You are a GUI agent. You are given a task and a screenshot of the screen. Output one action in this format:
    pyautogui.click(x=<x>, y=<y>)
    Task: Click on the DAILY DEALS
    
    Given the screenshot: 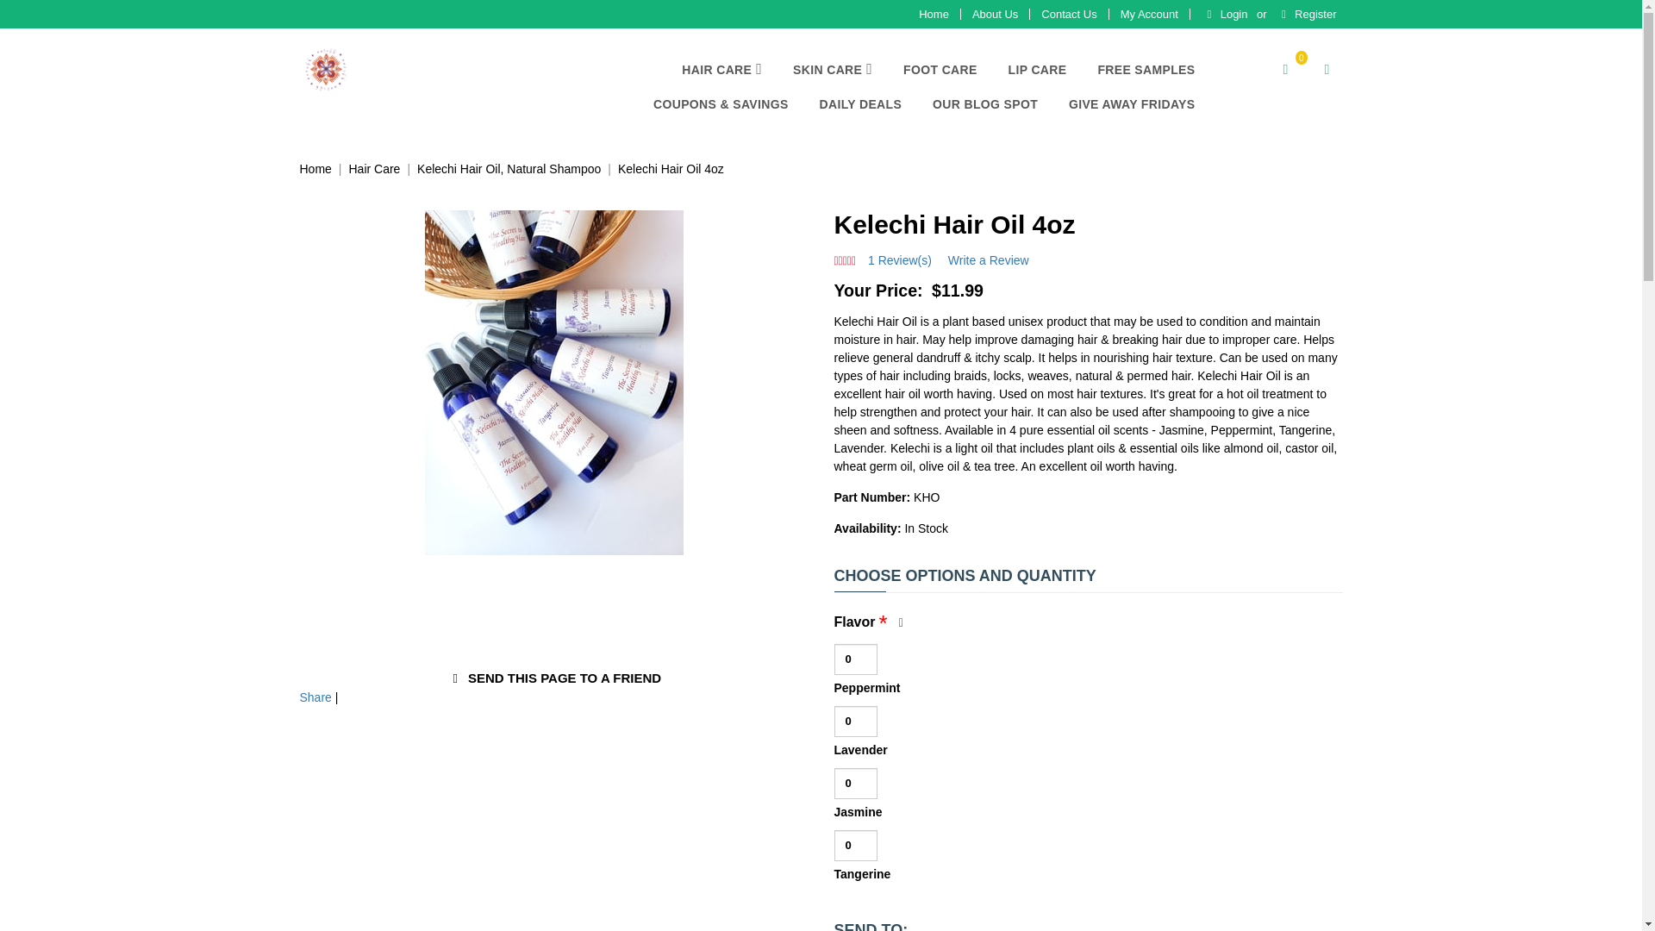 What is the action you would take?
    pyautogui.click(x=861, y=104)
    